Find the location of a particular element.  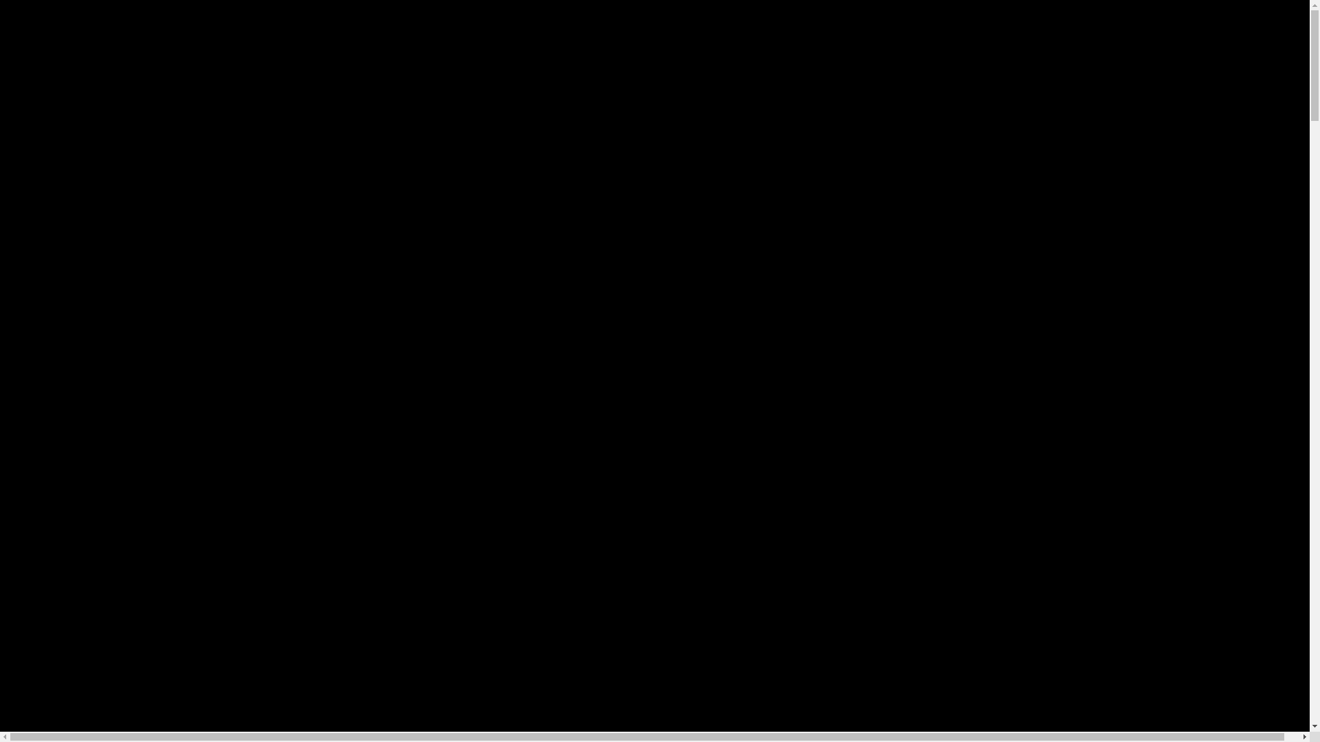

BLOG is located at coordinates (1163, 91).